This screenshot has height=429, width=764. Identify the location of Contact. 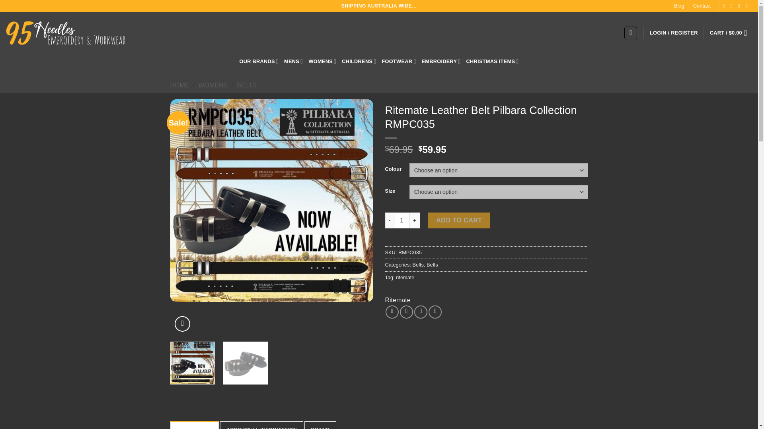
(702, 6).